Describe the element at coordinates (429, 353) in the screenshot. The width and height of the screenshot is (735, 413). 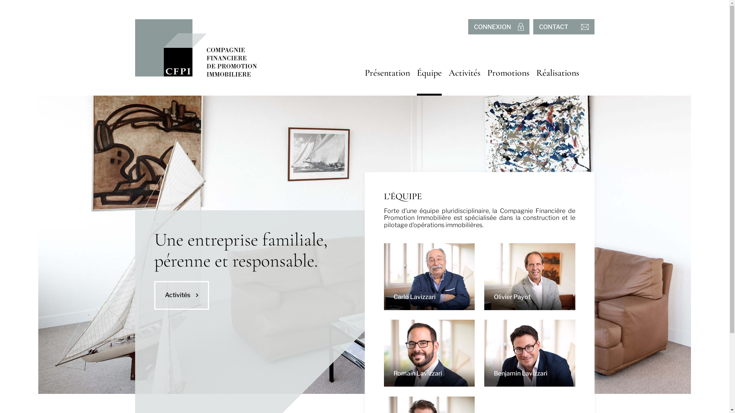
I see `Romain Lavizzari` at that location.